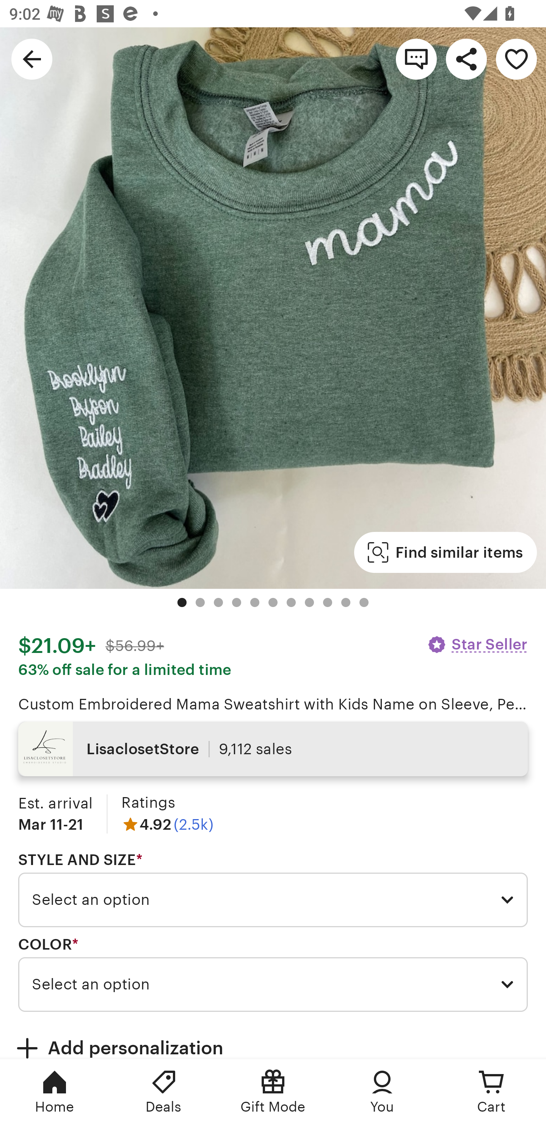 This screenshot has height=1123, width=546. Describe the element at coordinates (382, 1091) in the screenshot. I see `You` at that location.